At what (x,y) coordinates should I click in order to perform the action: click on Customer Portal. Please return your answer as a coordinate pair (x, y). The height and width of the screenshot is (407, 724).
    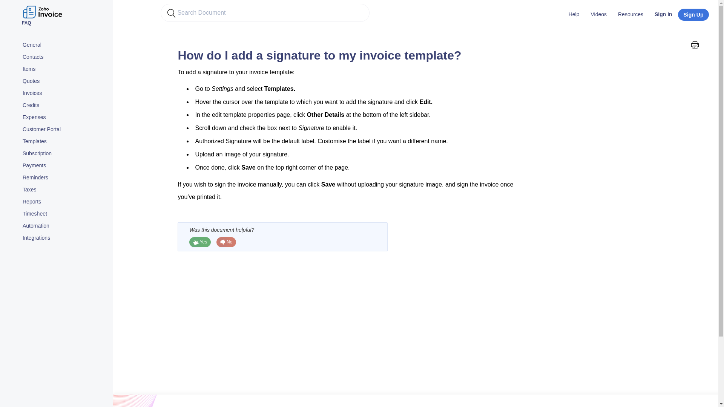
    Looking at the image, I should click on (64, 130).